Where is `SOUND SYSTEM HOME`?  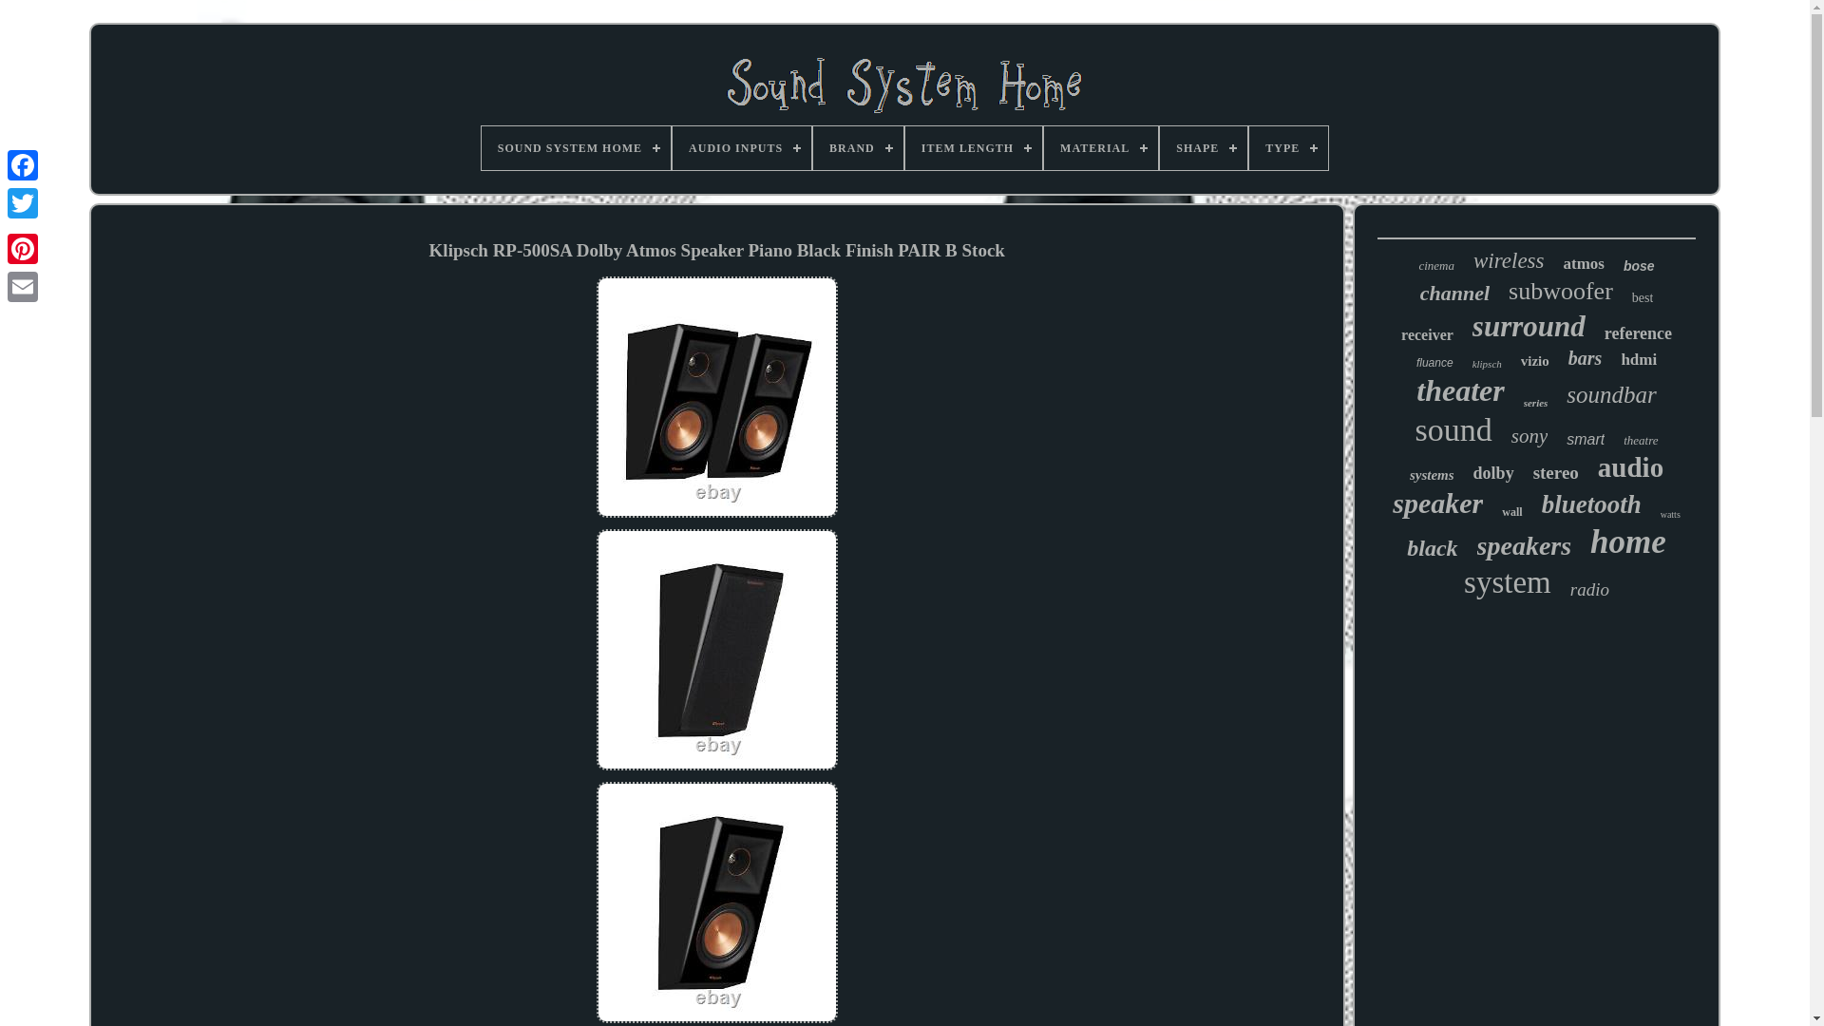 SOUND SYSTEM HOME is located at coordinates (576, 148).